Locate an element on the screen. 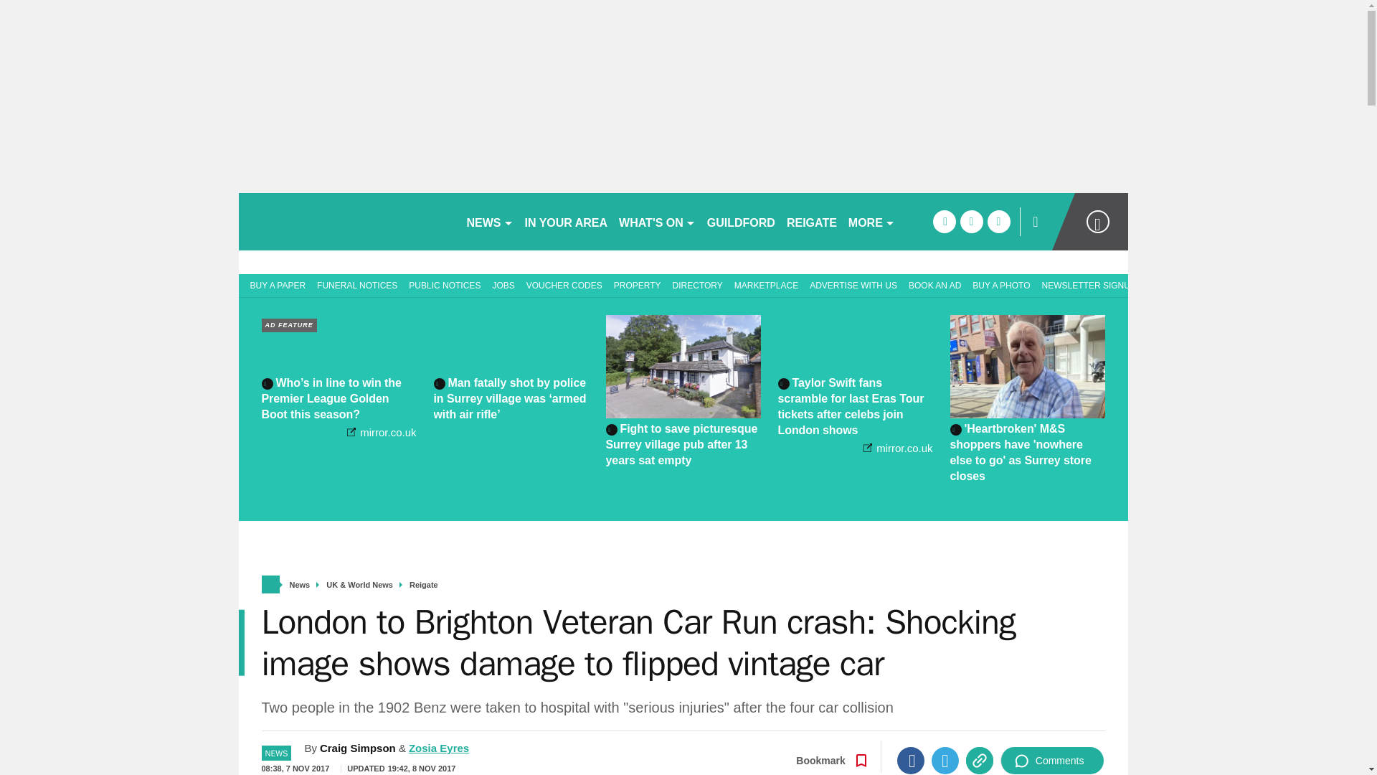 The width and height of the screenshot is (1377, 775). NEWS is located at coordinates (489, 221).